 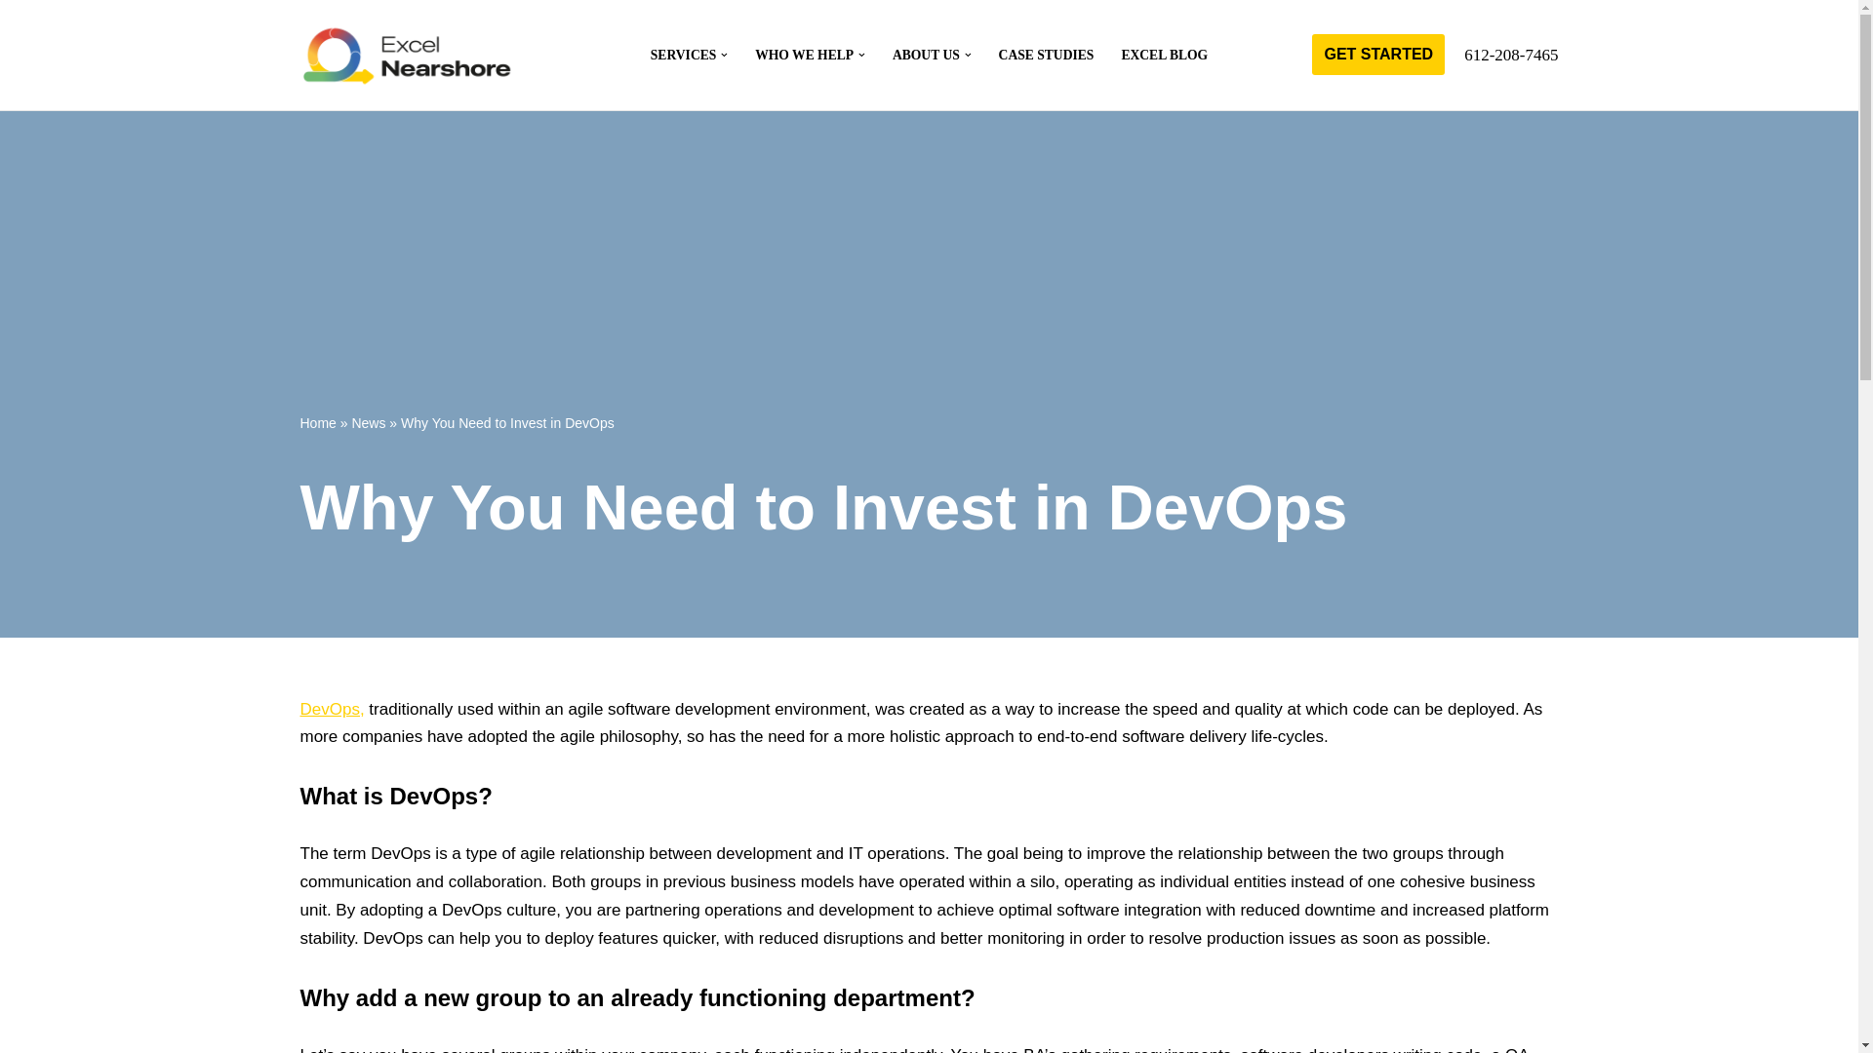 What do you see at coordinates (683, 55) in the screenshot?
I see `SERVICES` at bounding box center [683, 55].